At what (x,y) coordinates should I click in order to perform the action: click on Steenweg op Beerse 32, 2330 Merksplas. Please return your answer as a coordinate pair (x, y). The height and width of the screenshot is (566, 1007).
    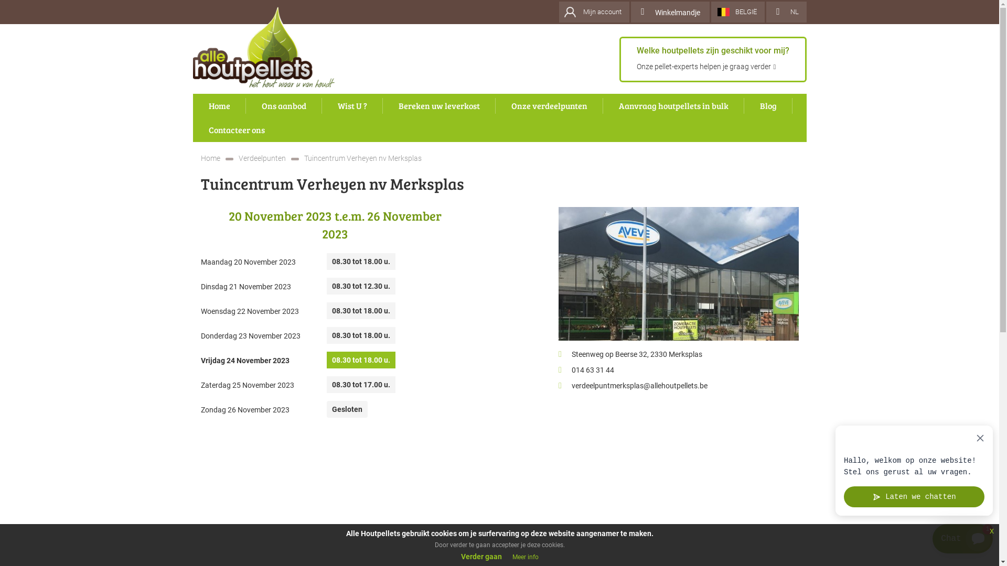
    Looking at the image, I should click on (637, 354).